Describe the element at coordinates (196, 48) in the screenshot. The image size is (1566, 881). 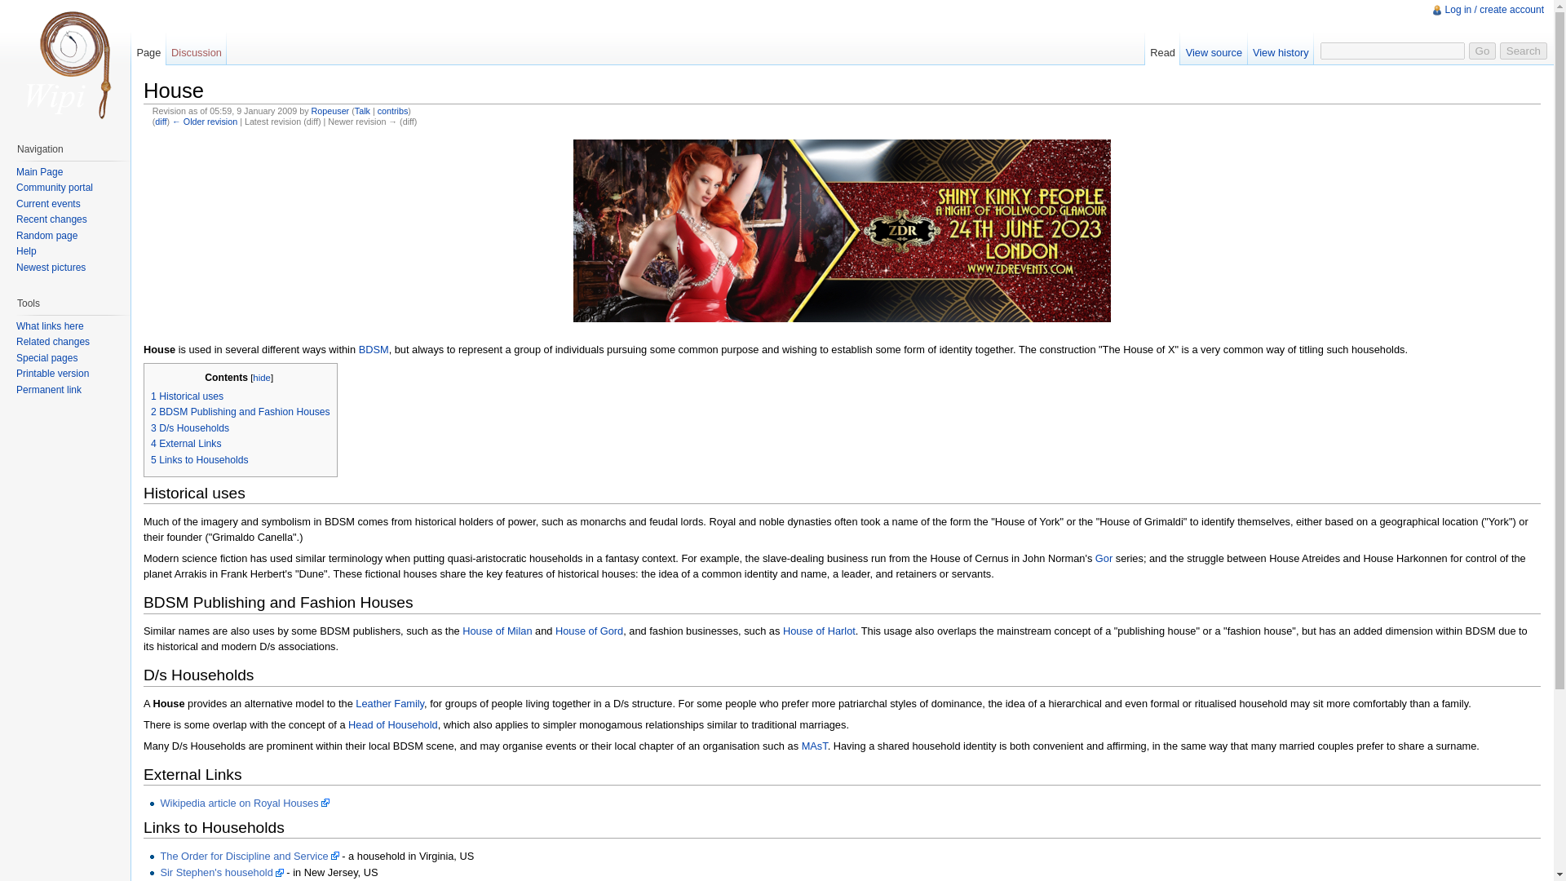
I see `Discussion` at that location.